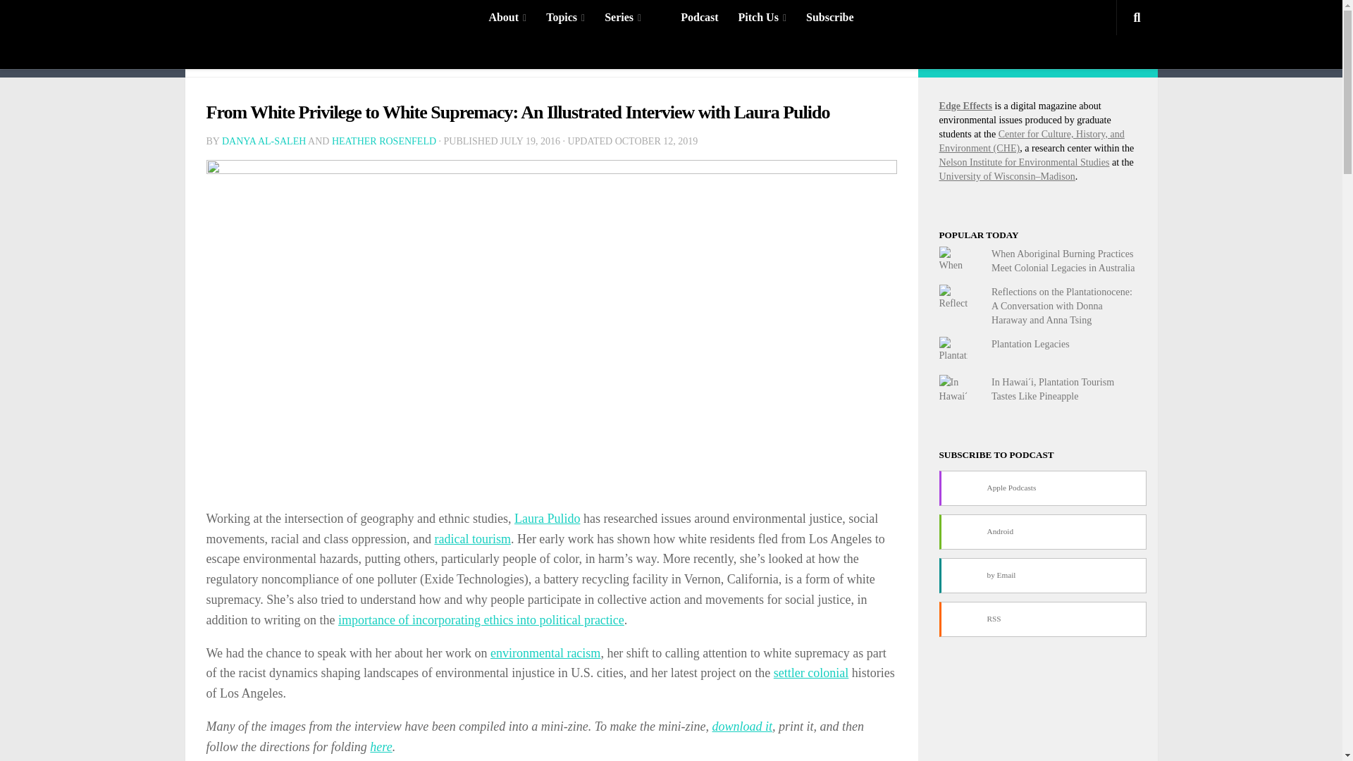 This screenshot has width=1353, height=761. Describe the element at coordinates (264, 141) in the screenshot. I see `Posts by Danya Al-Saleh` at that location.